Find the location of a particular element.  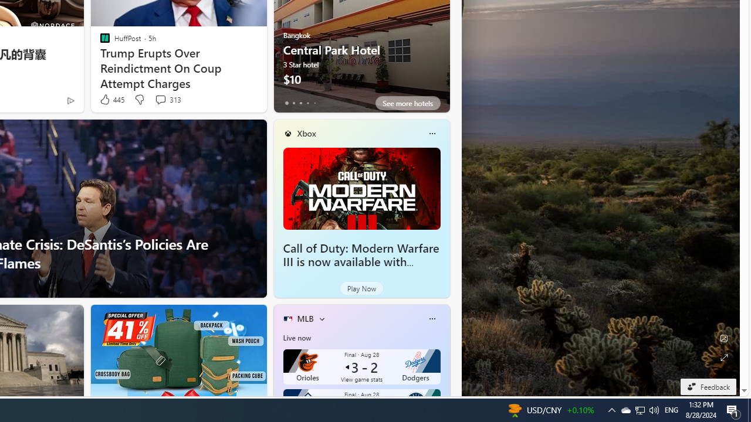

Xbox is located at coordinates (306, 133).